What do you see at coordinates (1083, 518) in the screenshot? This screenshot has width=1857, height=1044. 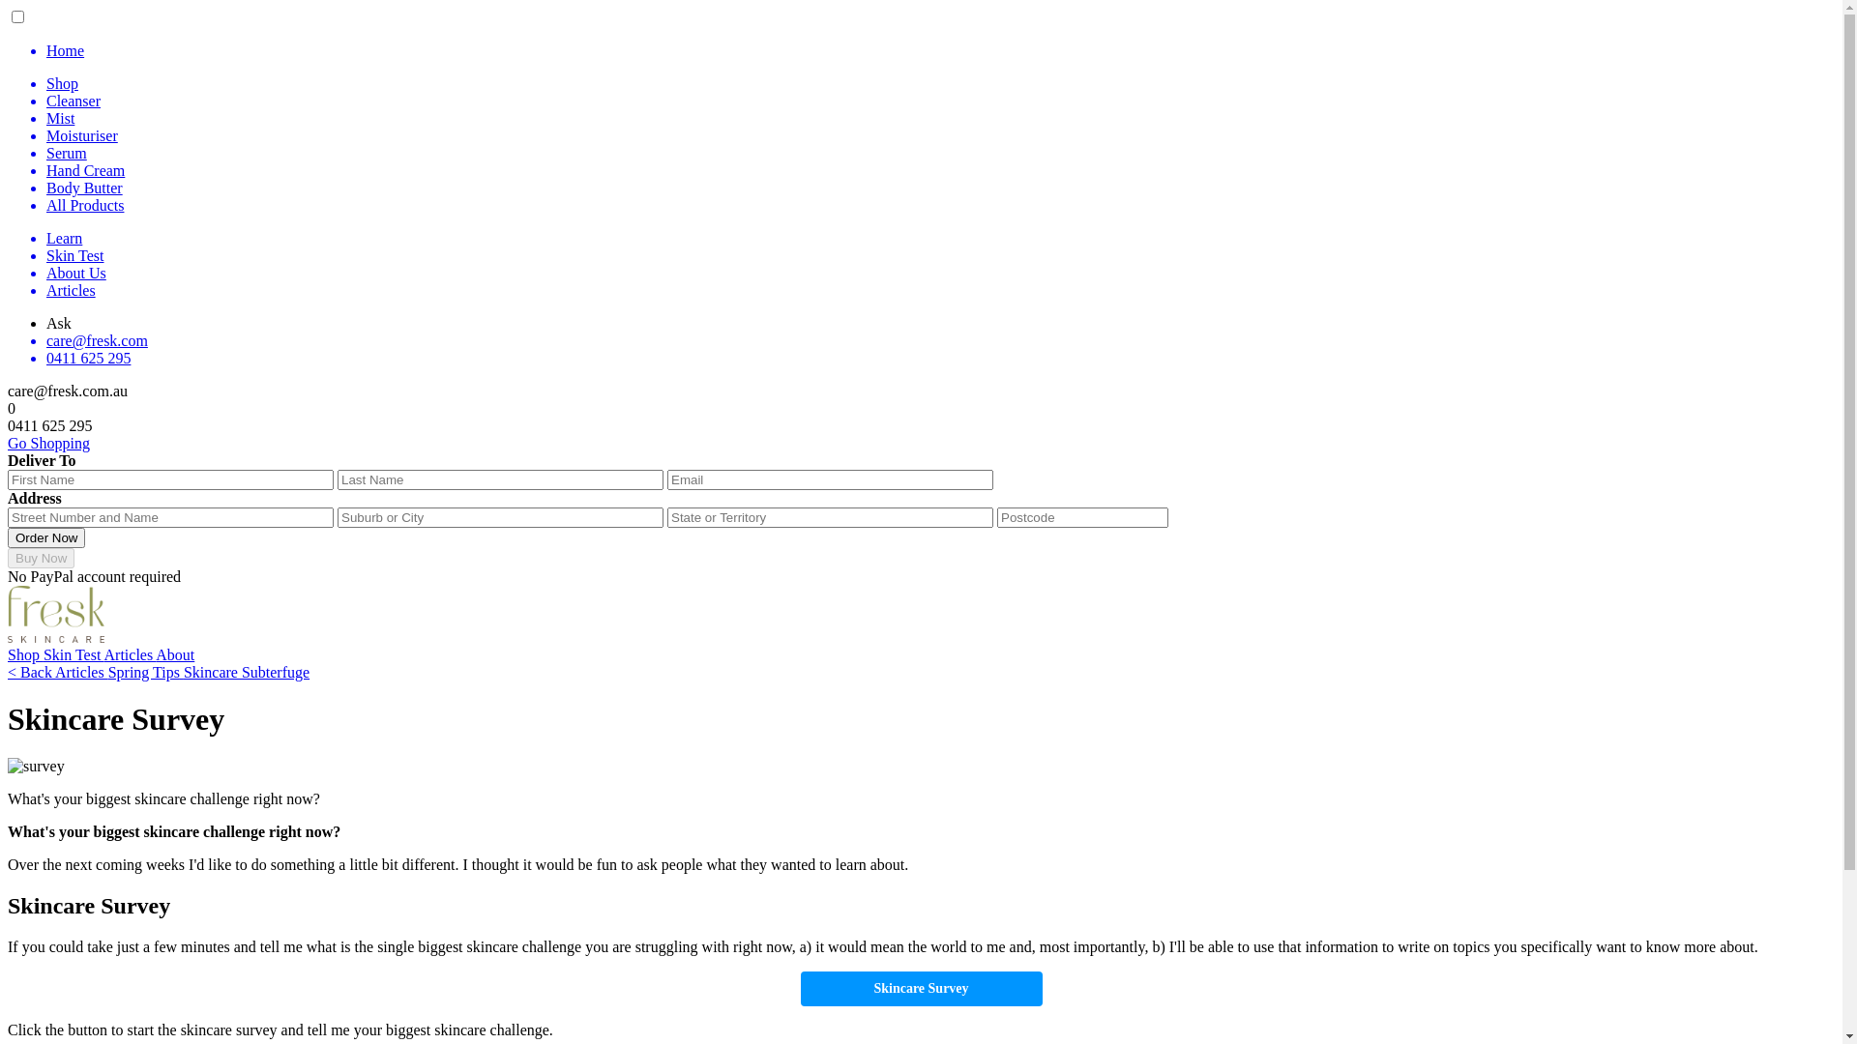 I see `postcode` at bounding box center [1083, 518].